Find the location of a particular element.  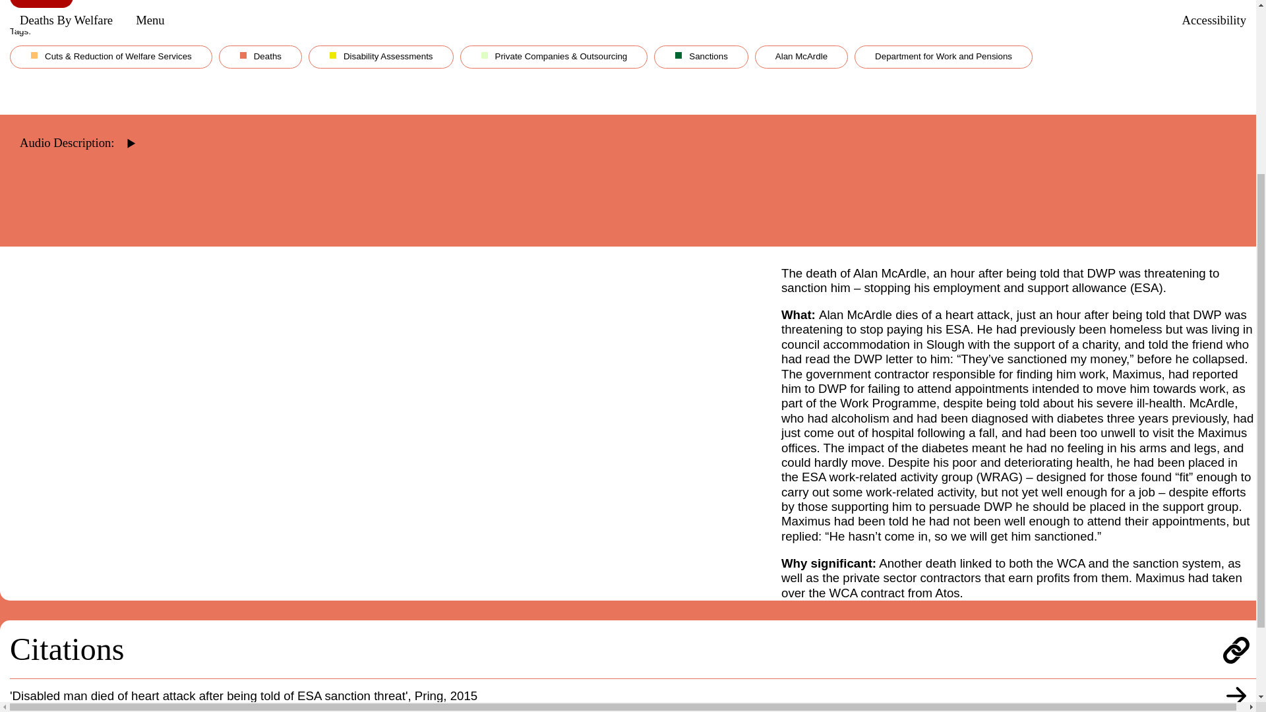

Alan McArdle is located at coordinates (804, 60).